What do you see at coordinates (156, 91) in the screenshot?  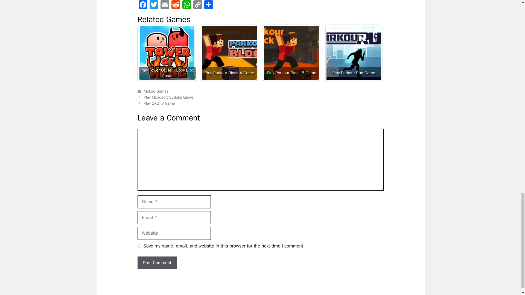 I see `Mobile Games` at bounding box center [156, 91].